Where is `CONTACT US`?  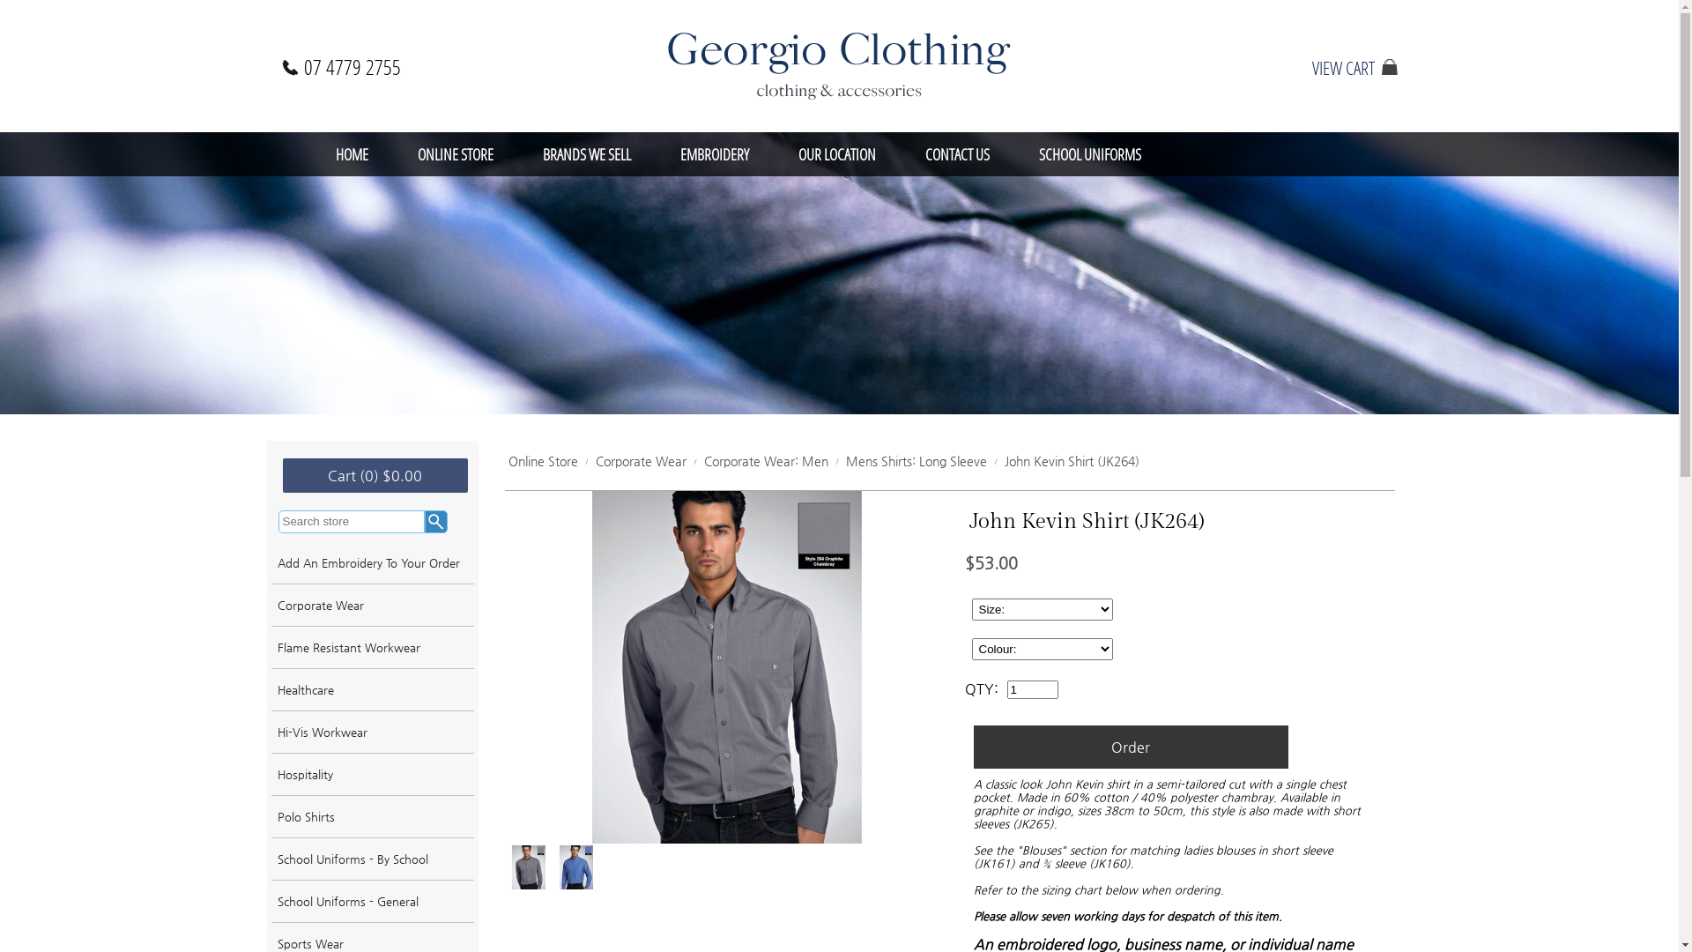
CONTACT US is located at coordinates (957, 154).